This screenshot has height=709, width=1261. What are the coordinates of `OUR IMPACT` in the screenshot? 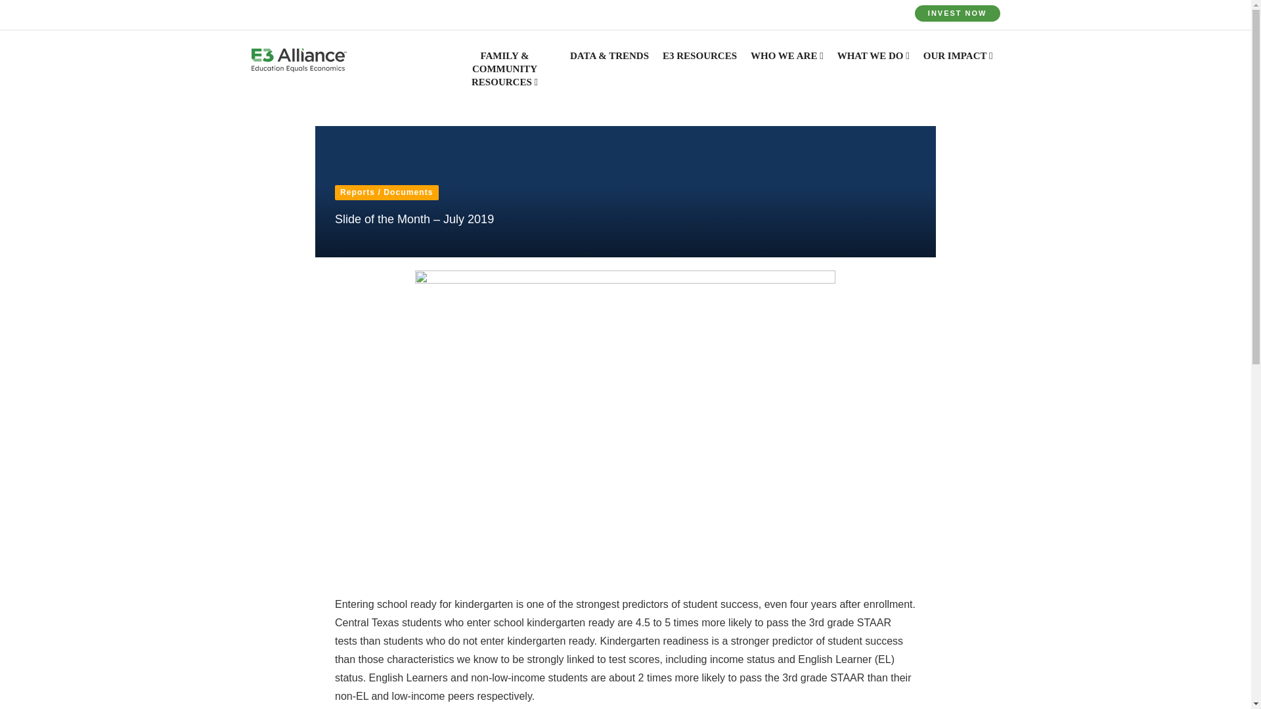 It's located at (958, 62).